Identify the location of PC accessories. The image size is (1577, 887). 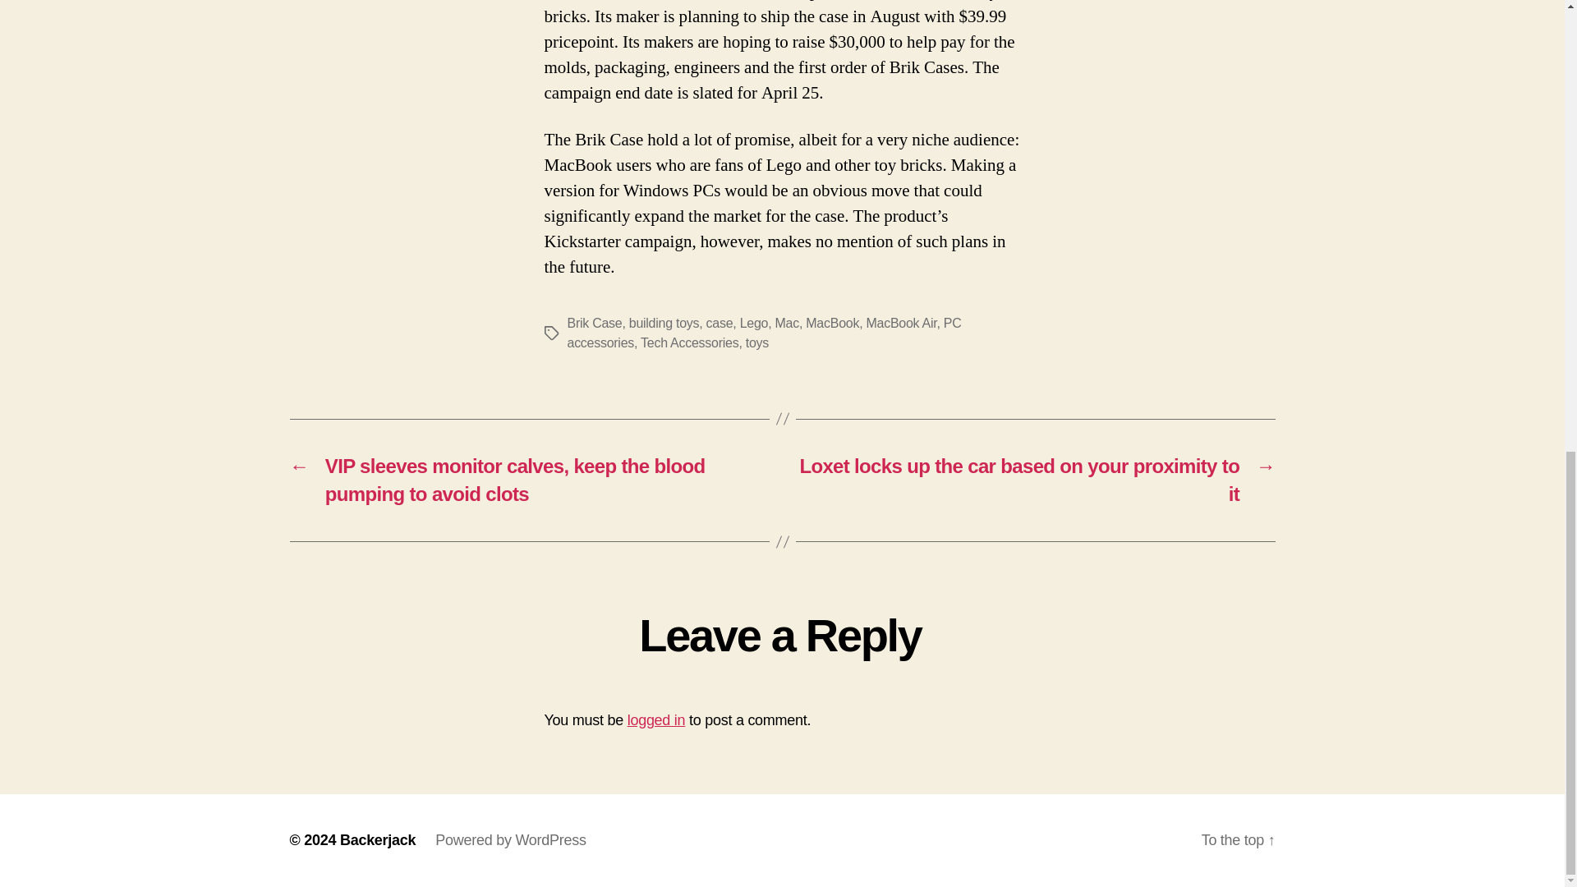
(763, 332).